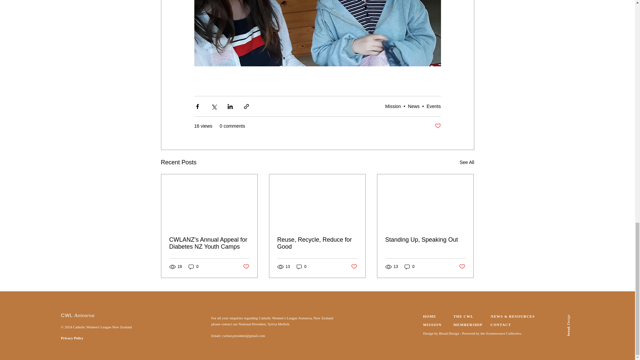  I want to click on Post not marked as liked, so click(437, 126).